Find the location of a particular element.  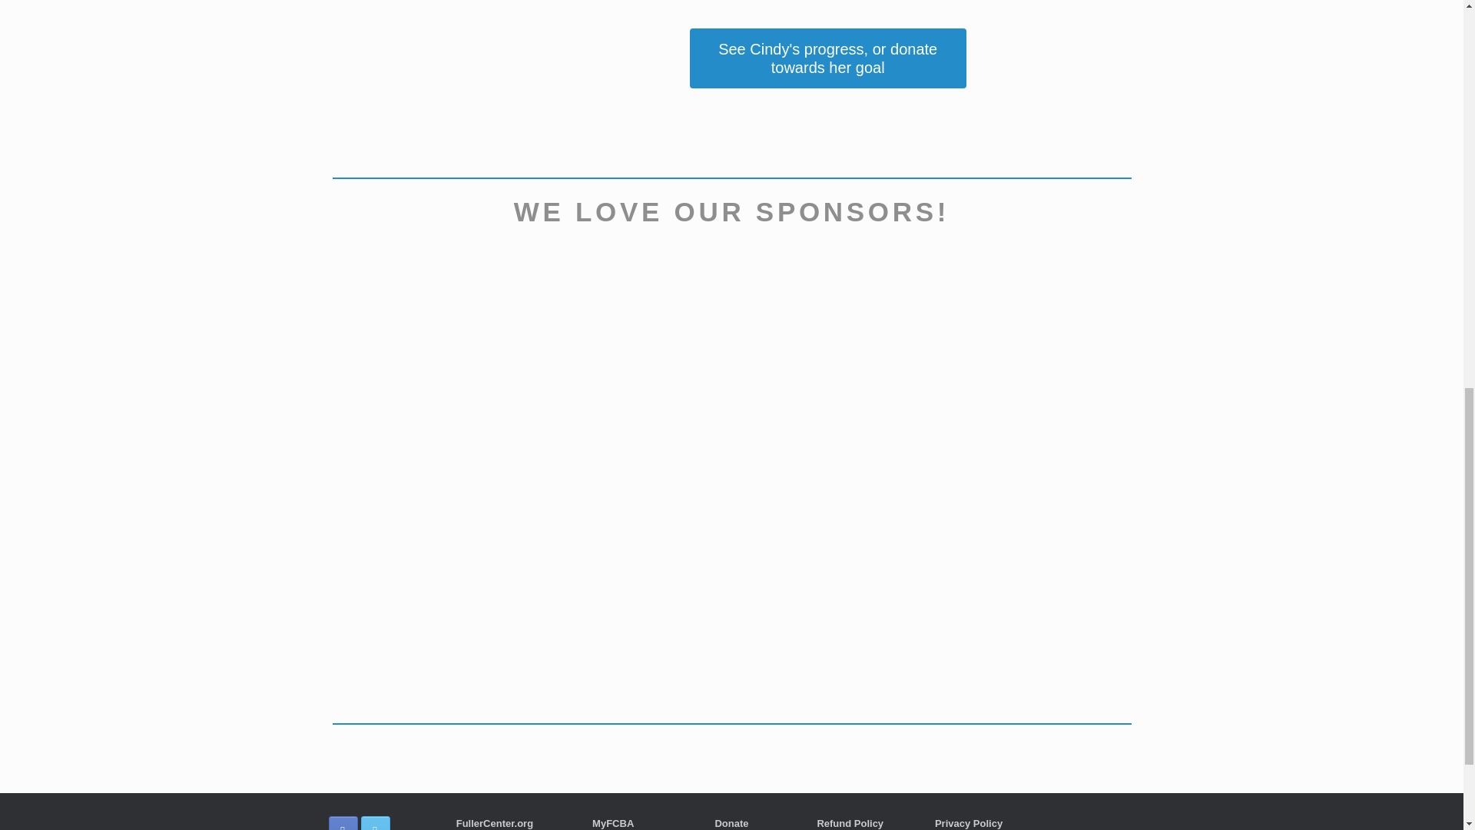

Fuller Center Bike Adventure Facebook is located at coordinates (343, 822).